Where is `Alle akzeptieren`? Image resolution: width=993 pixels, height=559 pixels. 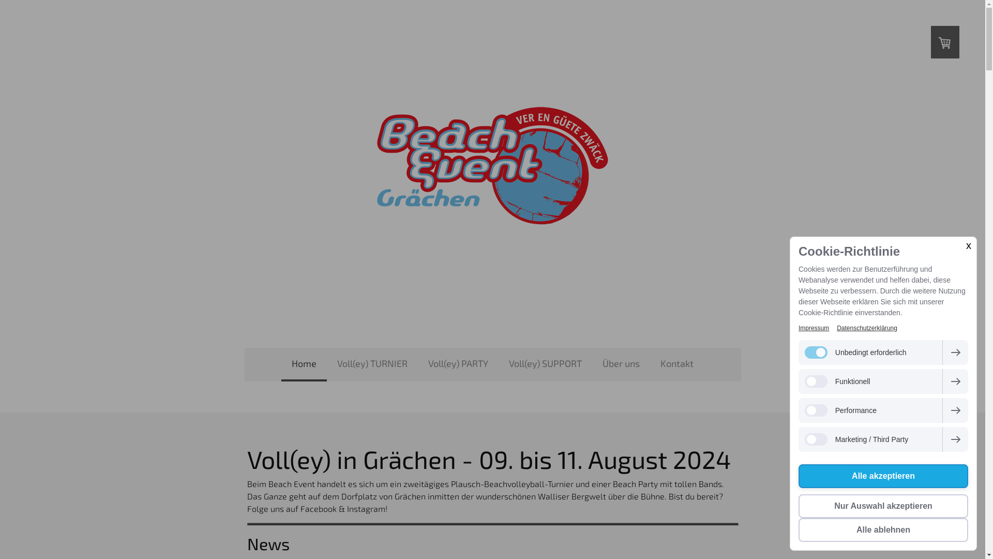 Alle akzeptieren is located at coordinates (883, 476).